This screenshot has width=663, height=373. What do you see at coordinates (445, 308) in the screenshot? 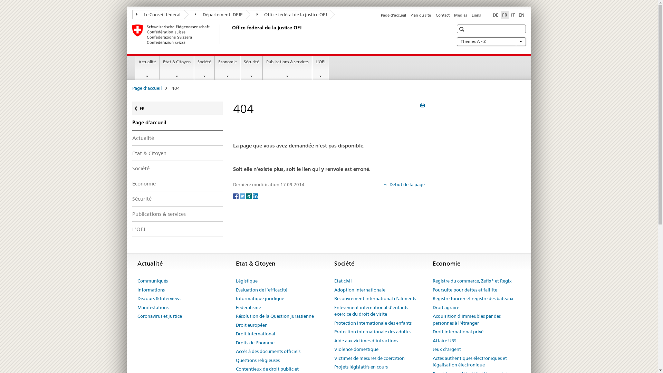
I see `Droit agraire` at bounding box center [445, 308].